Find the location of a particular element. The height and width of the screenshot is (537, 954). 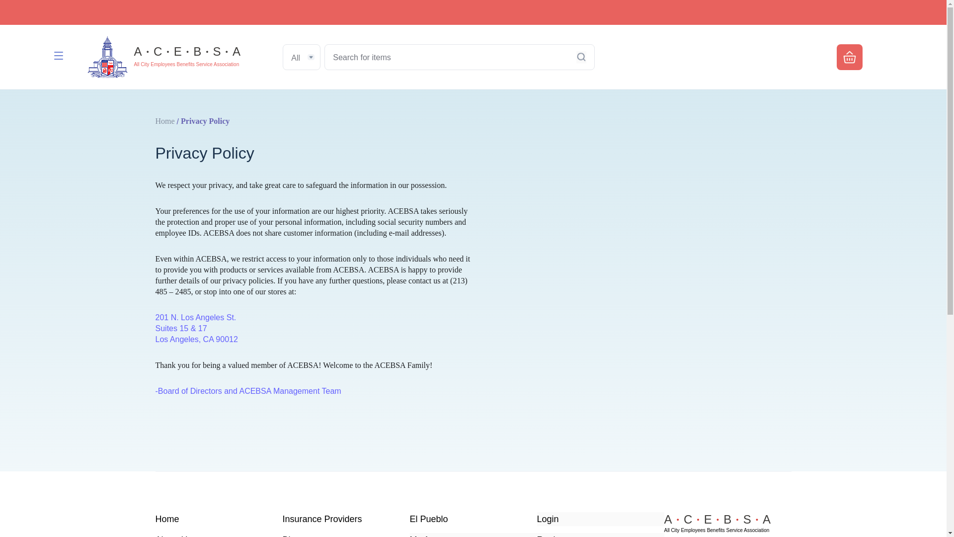

Privacy Policy is located at coordinates (205, 121).